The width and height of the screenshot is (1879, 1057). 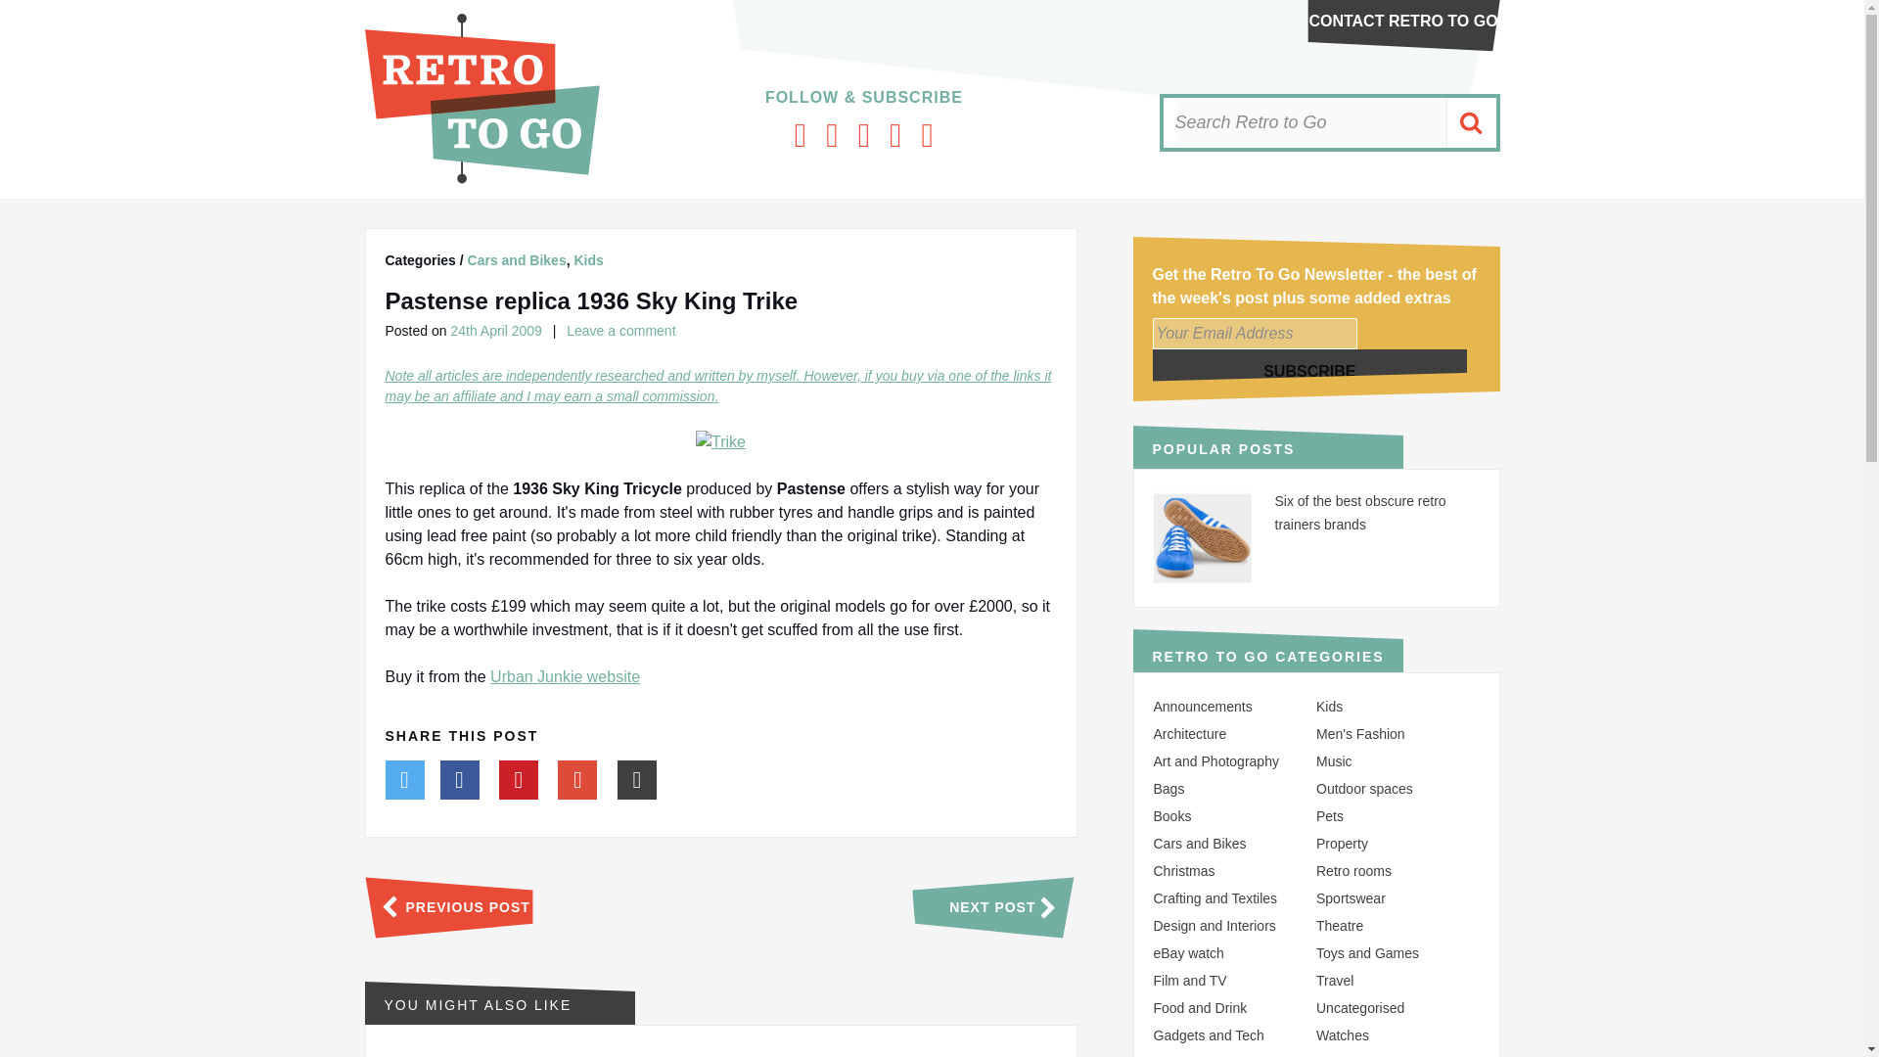 I want to click on Share on Twitter, so click(x=404, y=781).